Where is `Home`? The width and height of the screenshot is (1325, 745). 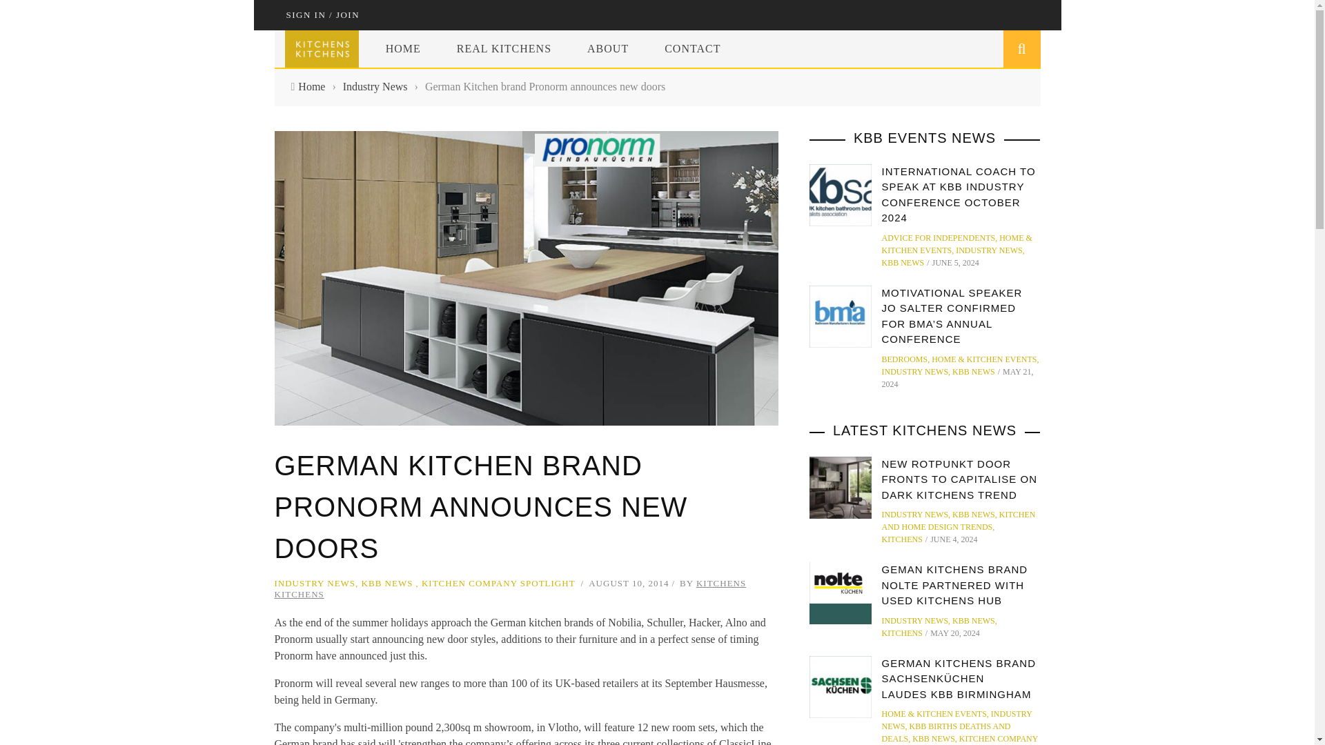 Home is located at coordinates (311, 86).